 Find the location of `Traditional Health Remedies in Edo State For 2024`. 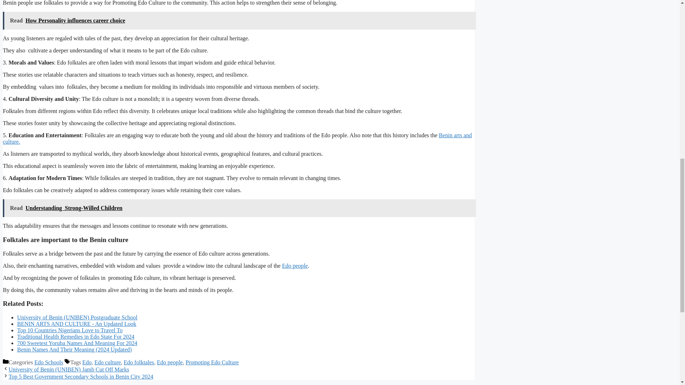

Traditional Health Remedies in Edo State For 2024 is located at coordinates (76, 337).